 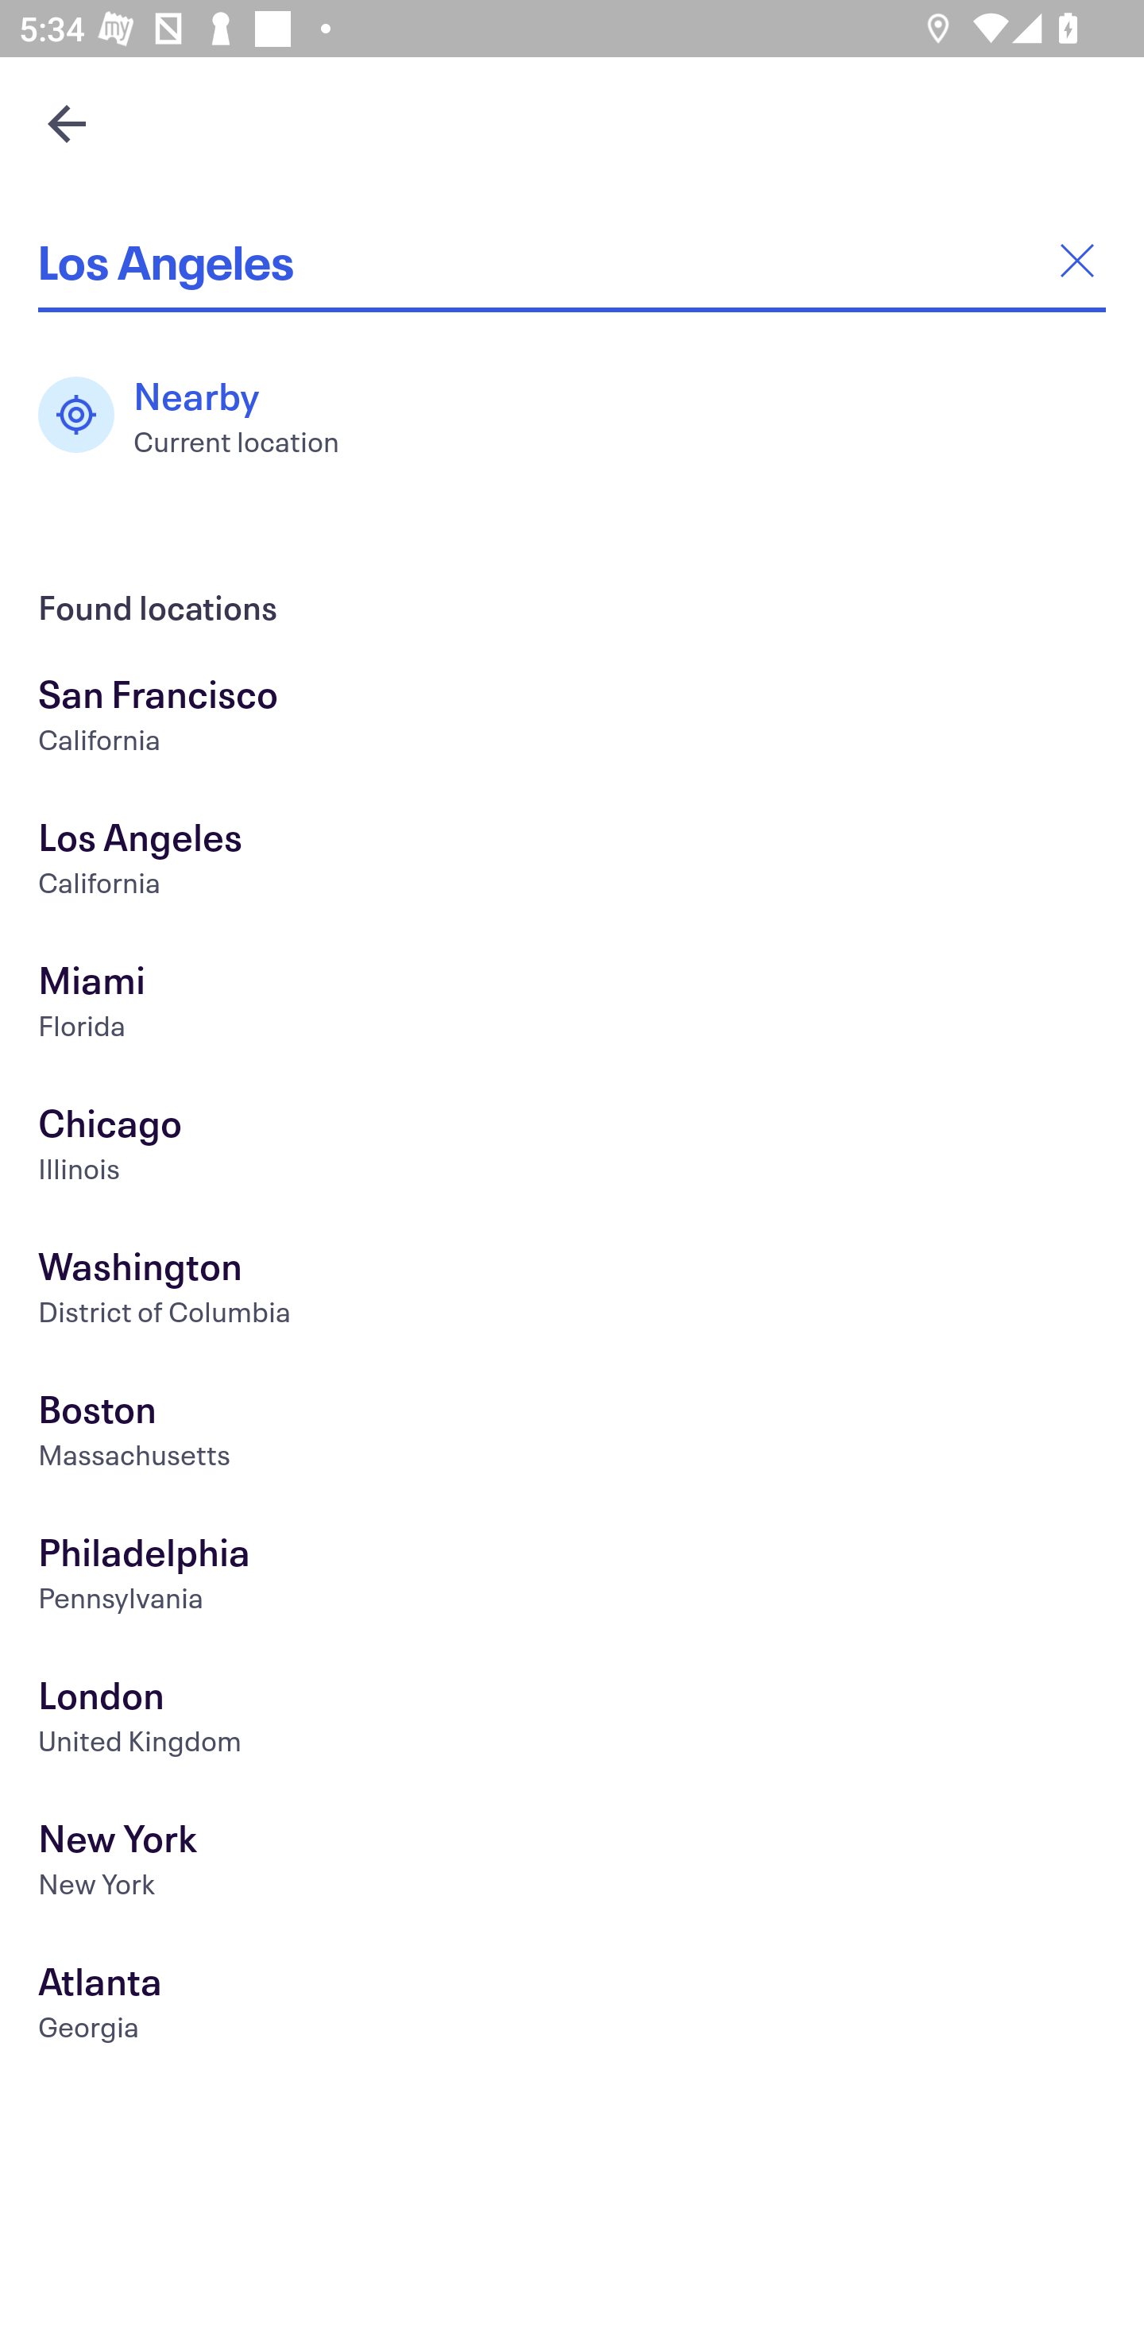 What do you see at coordinates (572, 261) in the screenshot?
I see `Los Angeles` at bounding box center [572, 261].